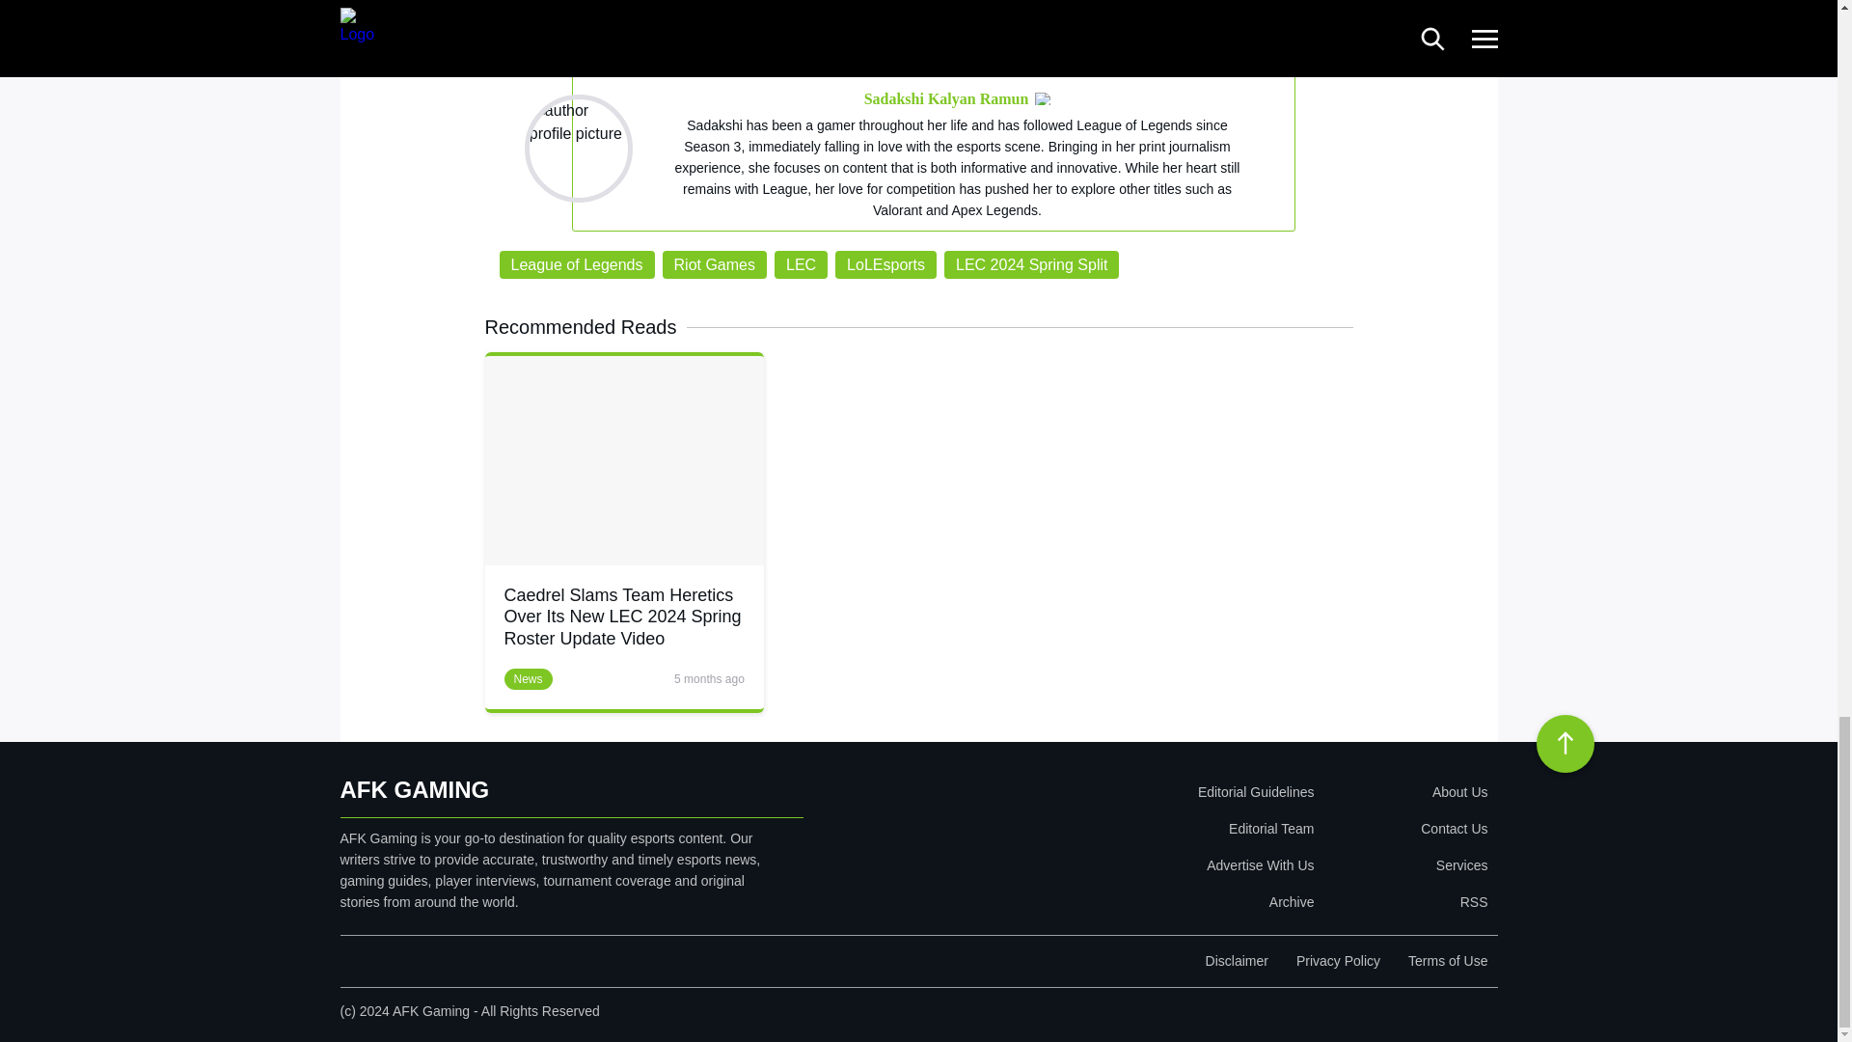 This screenshot has width=1852, height=1042. What do you see at coordinates (714, 264) in the screenshot?
I see `Riot Games` at bounding box center [714, 264].